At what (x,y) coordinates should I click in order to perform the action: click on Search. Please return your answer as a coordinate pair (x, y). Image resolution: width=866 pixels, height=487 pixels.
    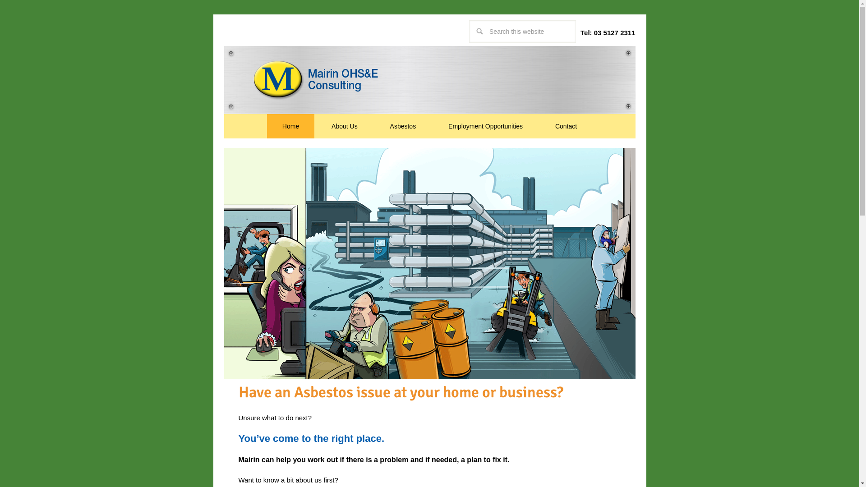
    Looking at the image, I should click on (576, 20).